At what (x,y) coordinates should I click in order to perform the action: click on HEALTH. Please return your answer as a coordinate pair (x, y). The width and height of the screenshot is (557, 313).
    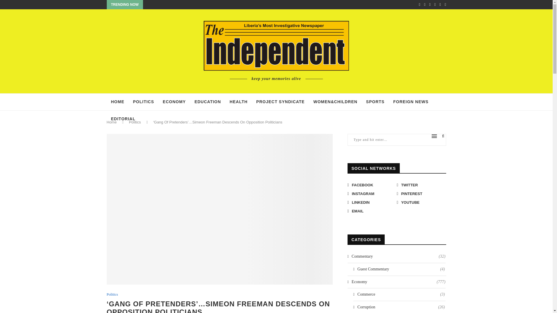
    Looking at the image, I should click on (239, 102).